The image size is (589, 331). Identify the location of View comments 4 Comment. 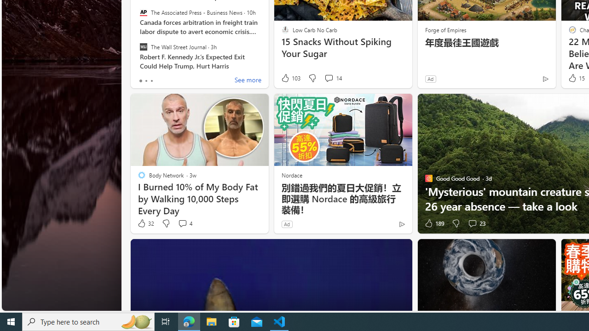
(182, 223).